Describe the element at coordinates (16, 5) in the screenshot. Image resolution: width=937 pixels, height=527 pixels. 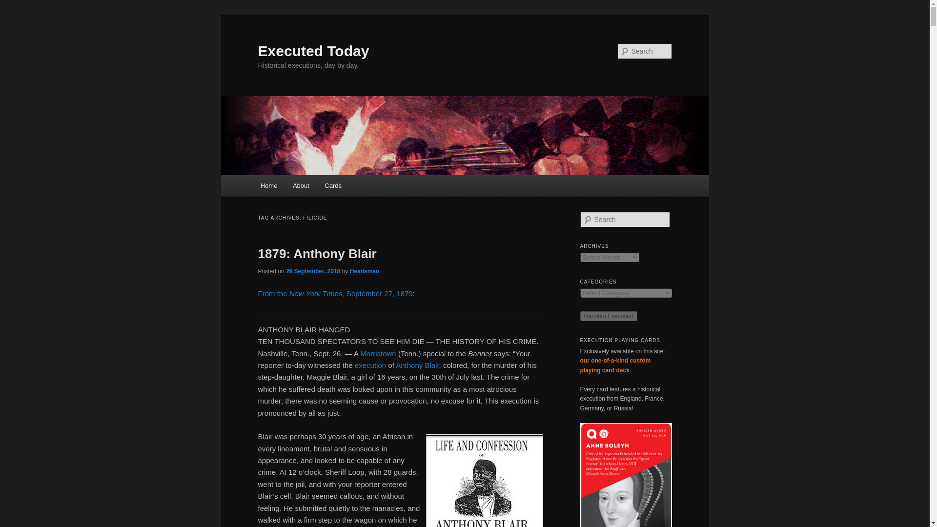
I see `Search` at that location.